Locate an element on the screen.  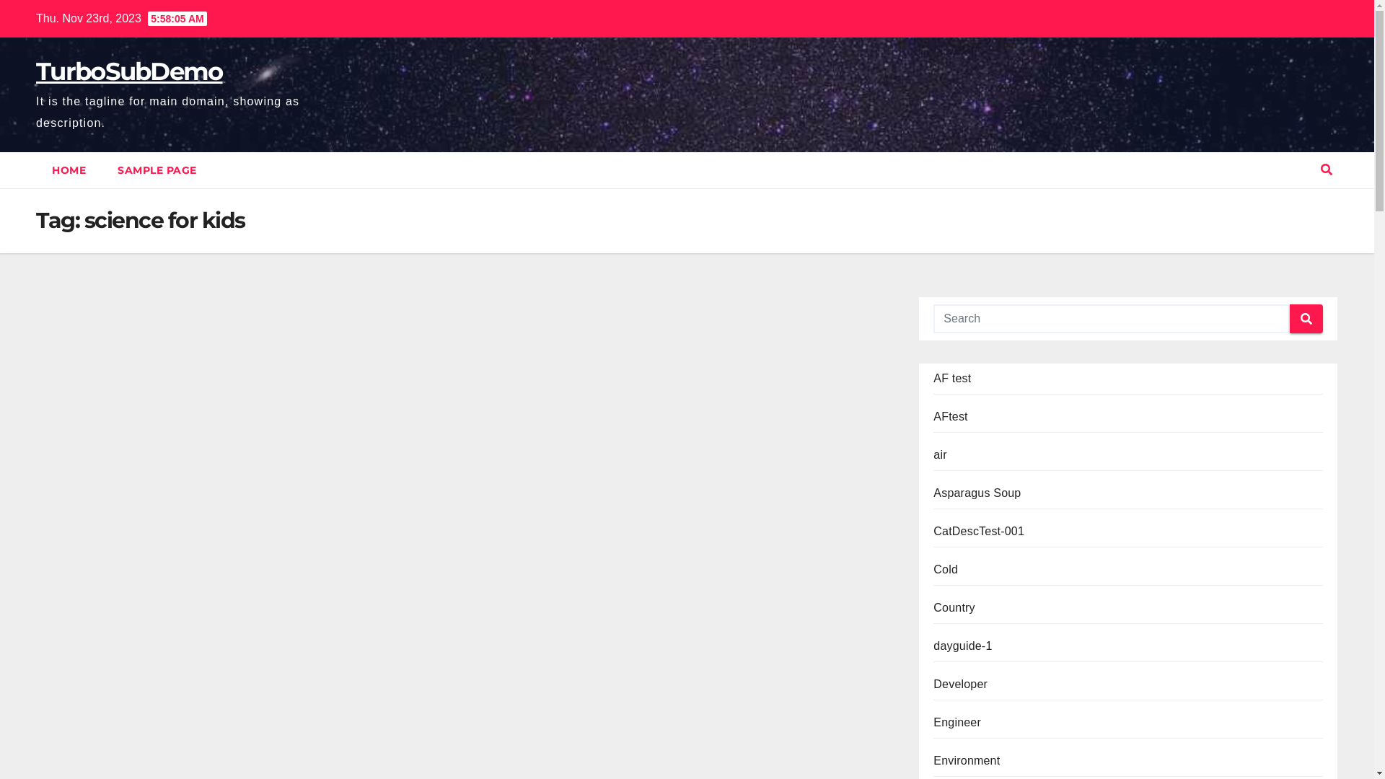
SAMPLE PAGE is located at coordinates (157, 170).